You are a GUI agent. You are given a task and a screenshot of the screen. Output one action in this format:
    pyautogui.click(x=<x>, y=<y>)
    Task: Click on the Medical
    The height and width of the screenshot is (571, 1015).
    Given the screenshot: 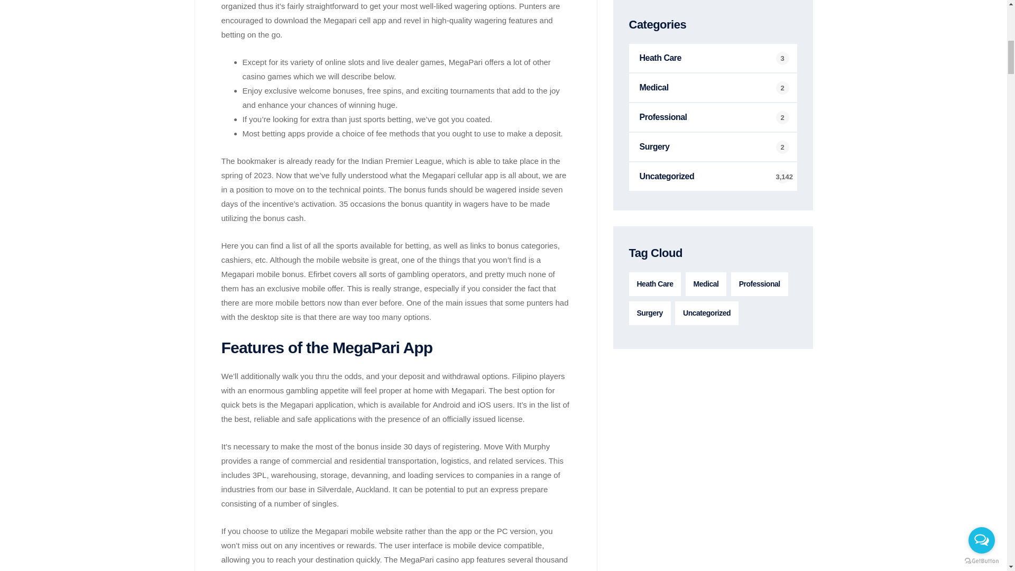 What is the action you would take?
    pyautogui.click(x=713, y=88)
    